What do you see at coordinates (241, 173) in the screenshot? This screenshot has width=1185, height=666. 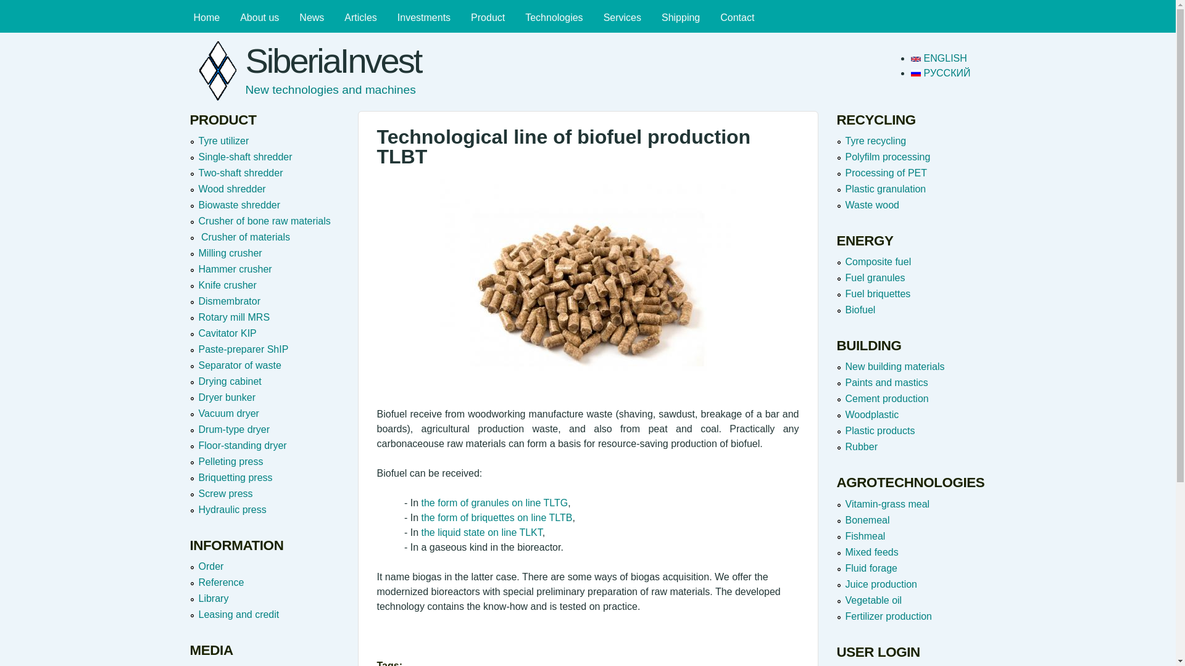 I see `Two-shaft shredder` at bounding box center [241, 173].